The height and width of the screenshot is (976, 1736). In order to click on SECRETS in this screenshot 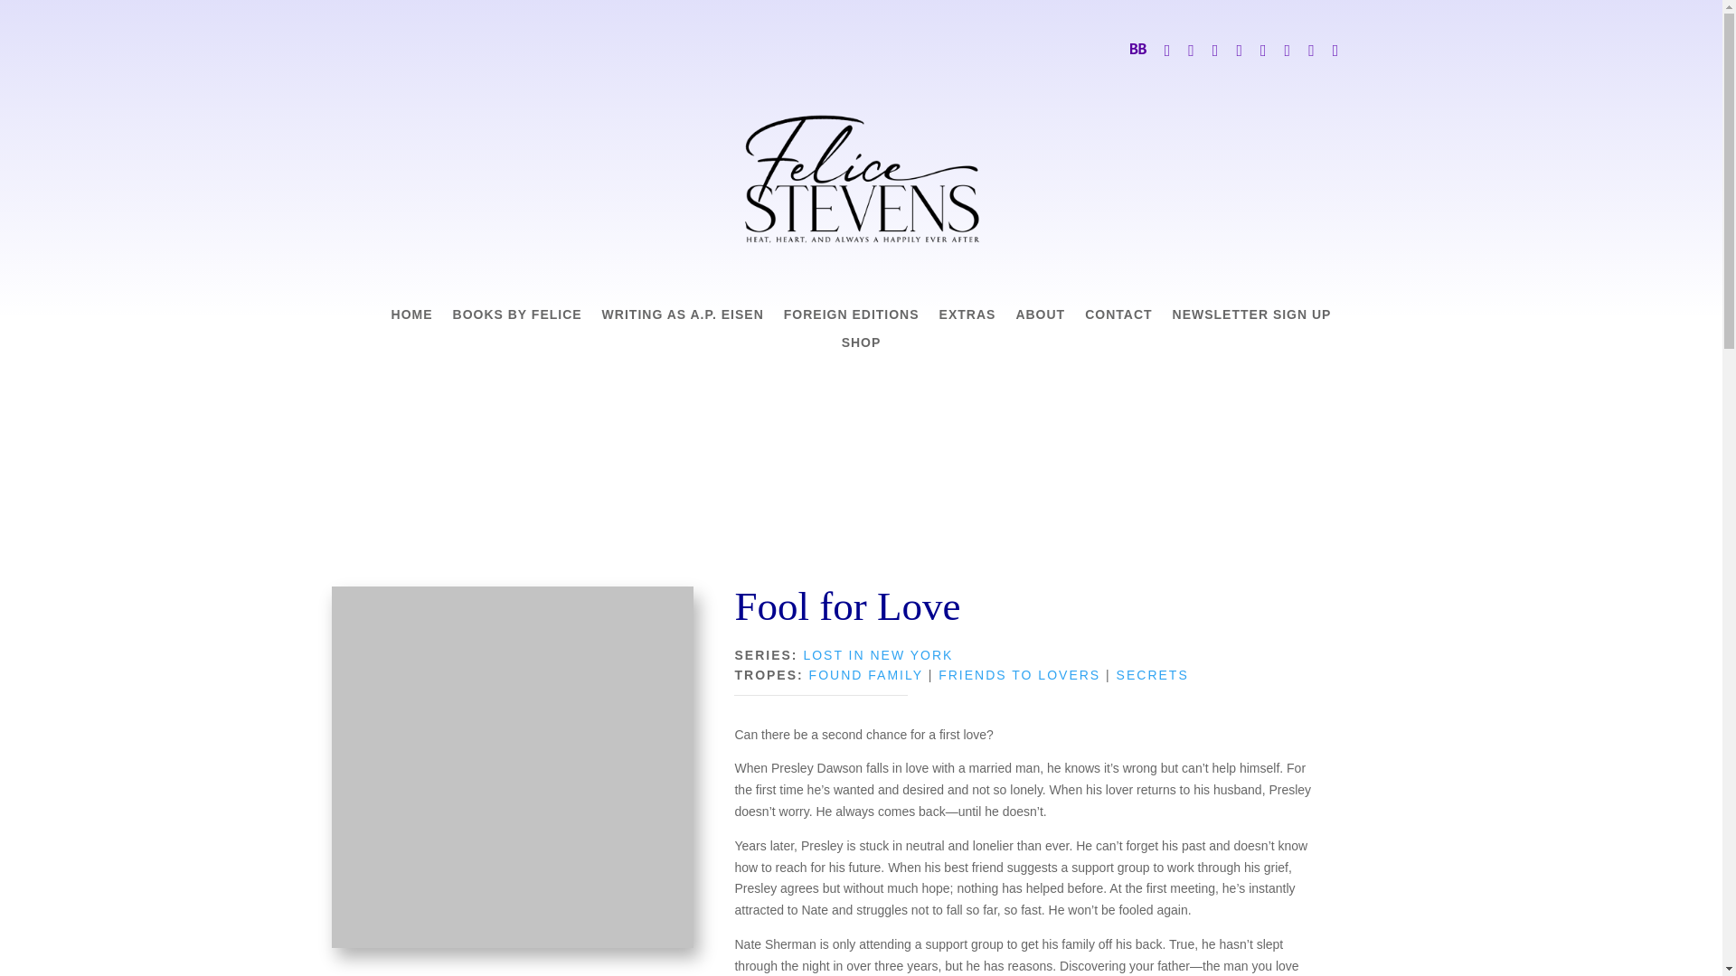, I will do `click(1152, 674)`.